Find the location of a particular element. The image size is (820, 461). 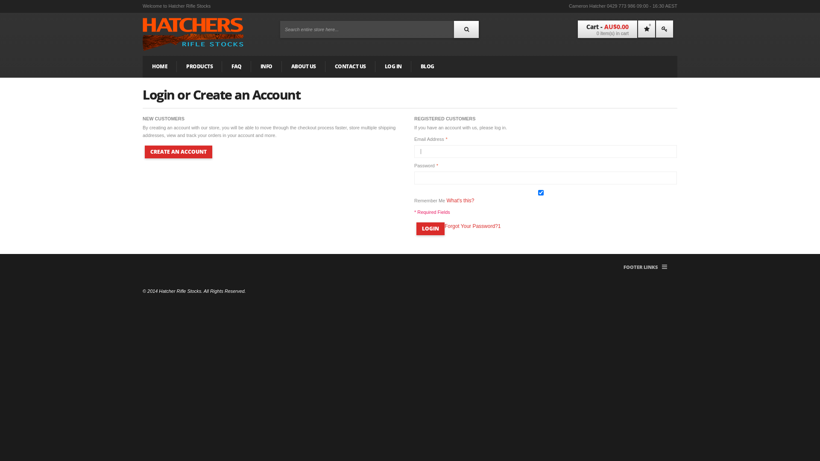

LOGIN is located at coordinates (430, 229).